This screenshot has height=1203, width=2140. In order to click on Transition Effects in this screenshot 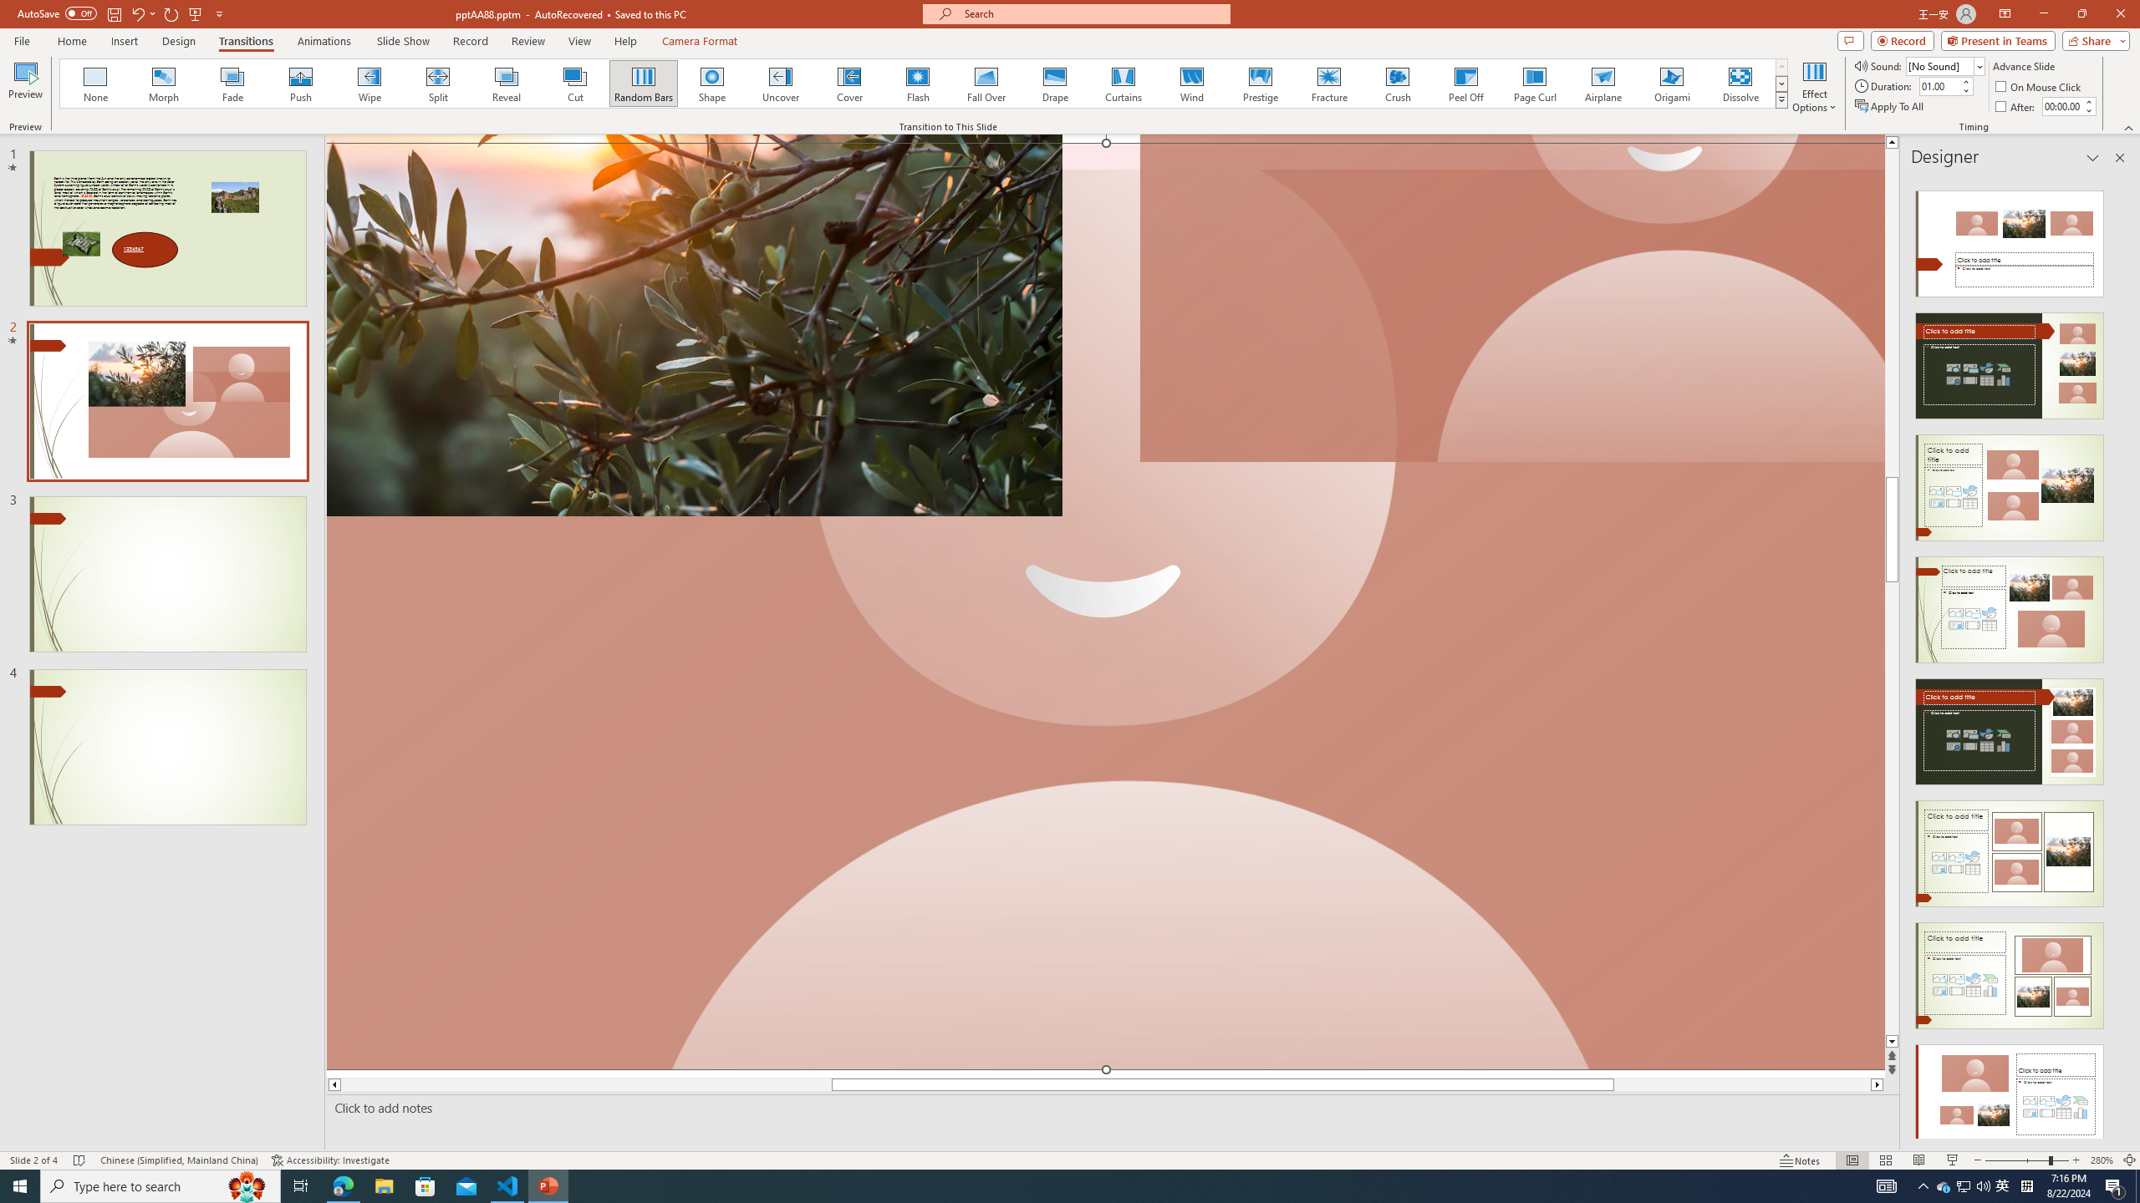, I will do `click(1782, 99)`.